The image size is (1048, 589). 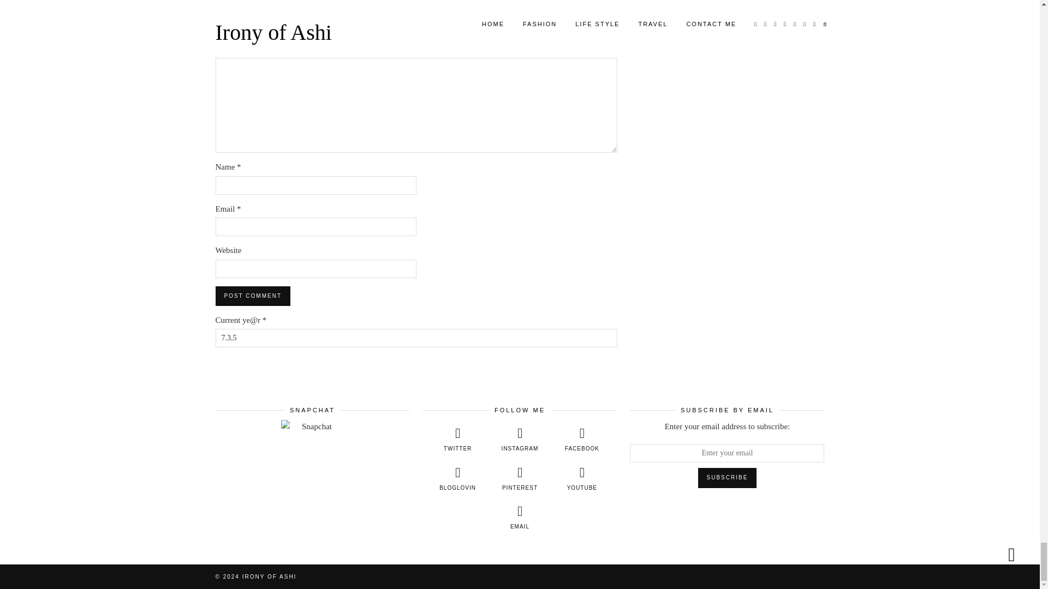 What do you see at coordinates (416, 338) in the screenshot?
I see `7.3.5` at bounding box center [416, 338].